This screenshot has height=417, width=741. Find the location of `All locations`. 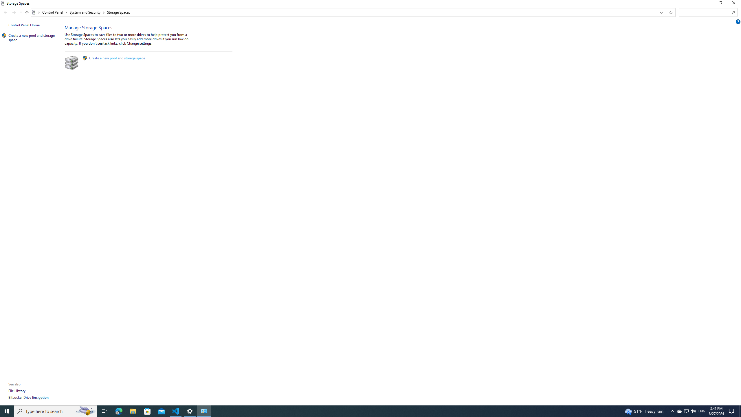

All locations is located at coordinates (36, 12).